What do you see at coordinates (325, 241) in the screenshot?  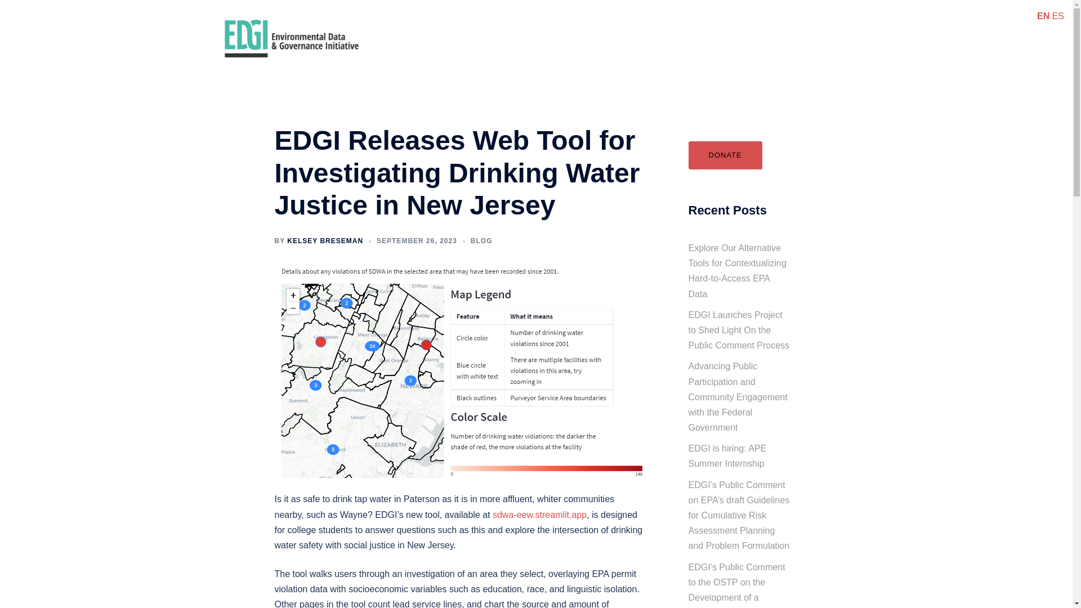 I see `KELSEY BRESEMAN` at bounding box center [325, 241].